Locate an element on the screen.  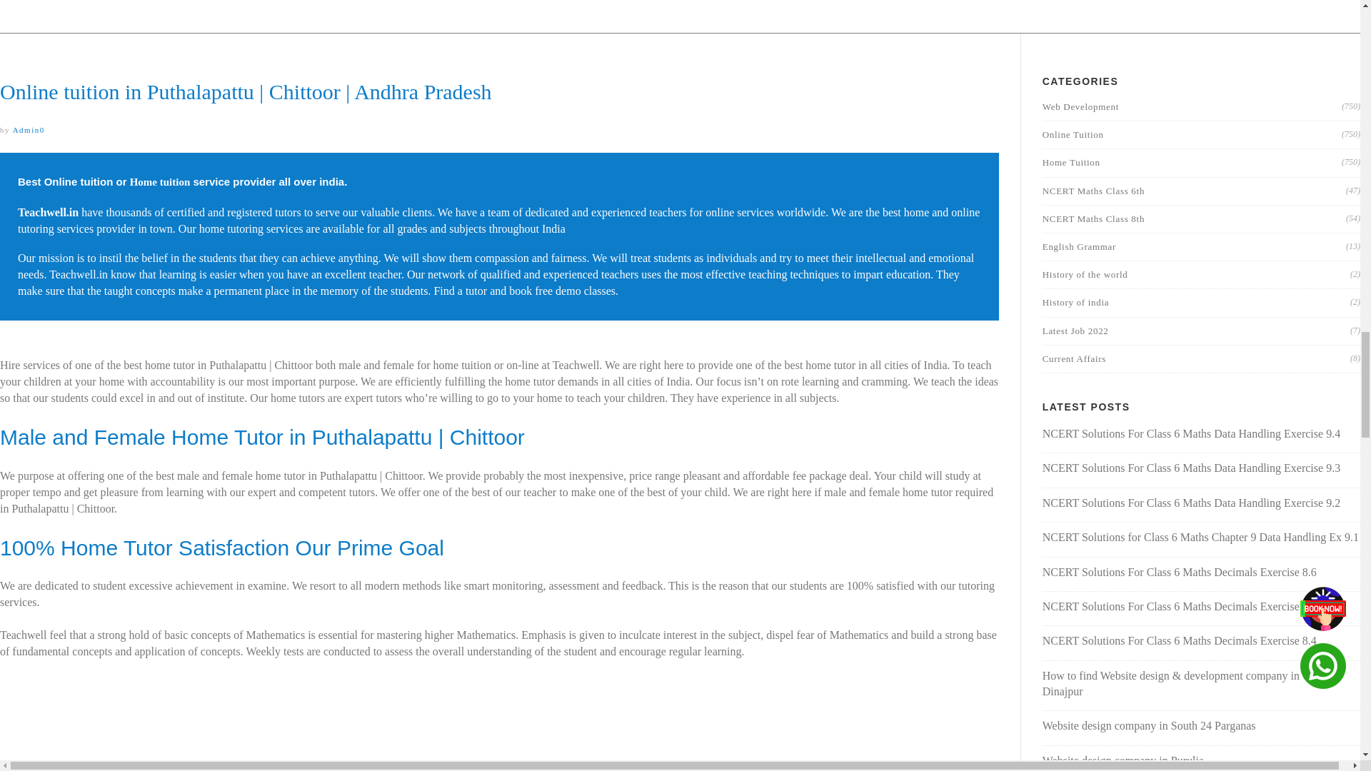
Teachwell.in is located at coordinates (47, 212).